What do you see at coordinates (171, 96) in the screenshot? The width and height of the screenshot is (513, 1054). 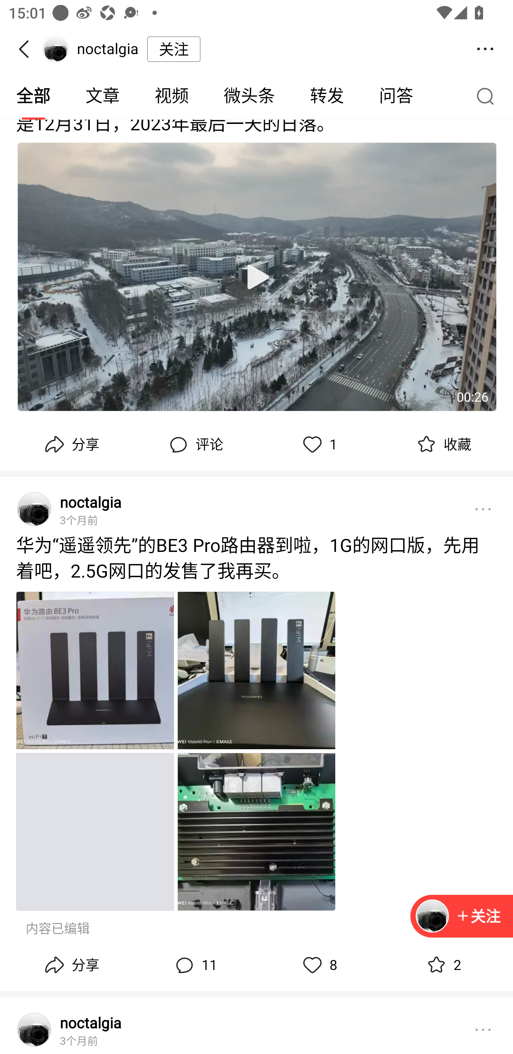 I see `视频` at bounding box center [171, 96].